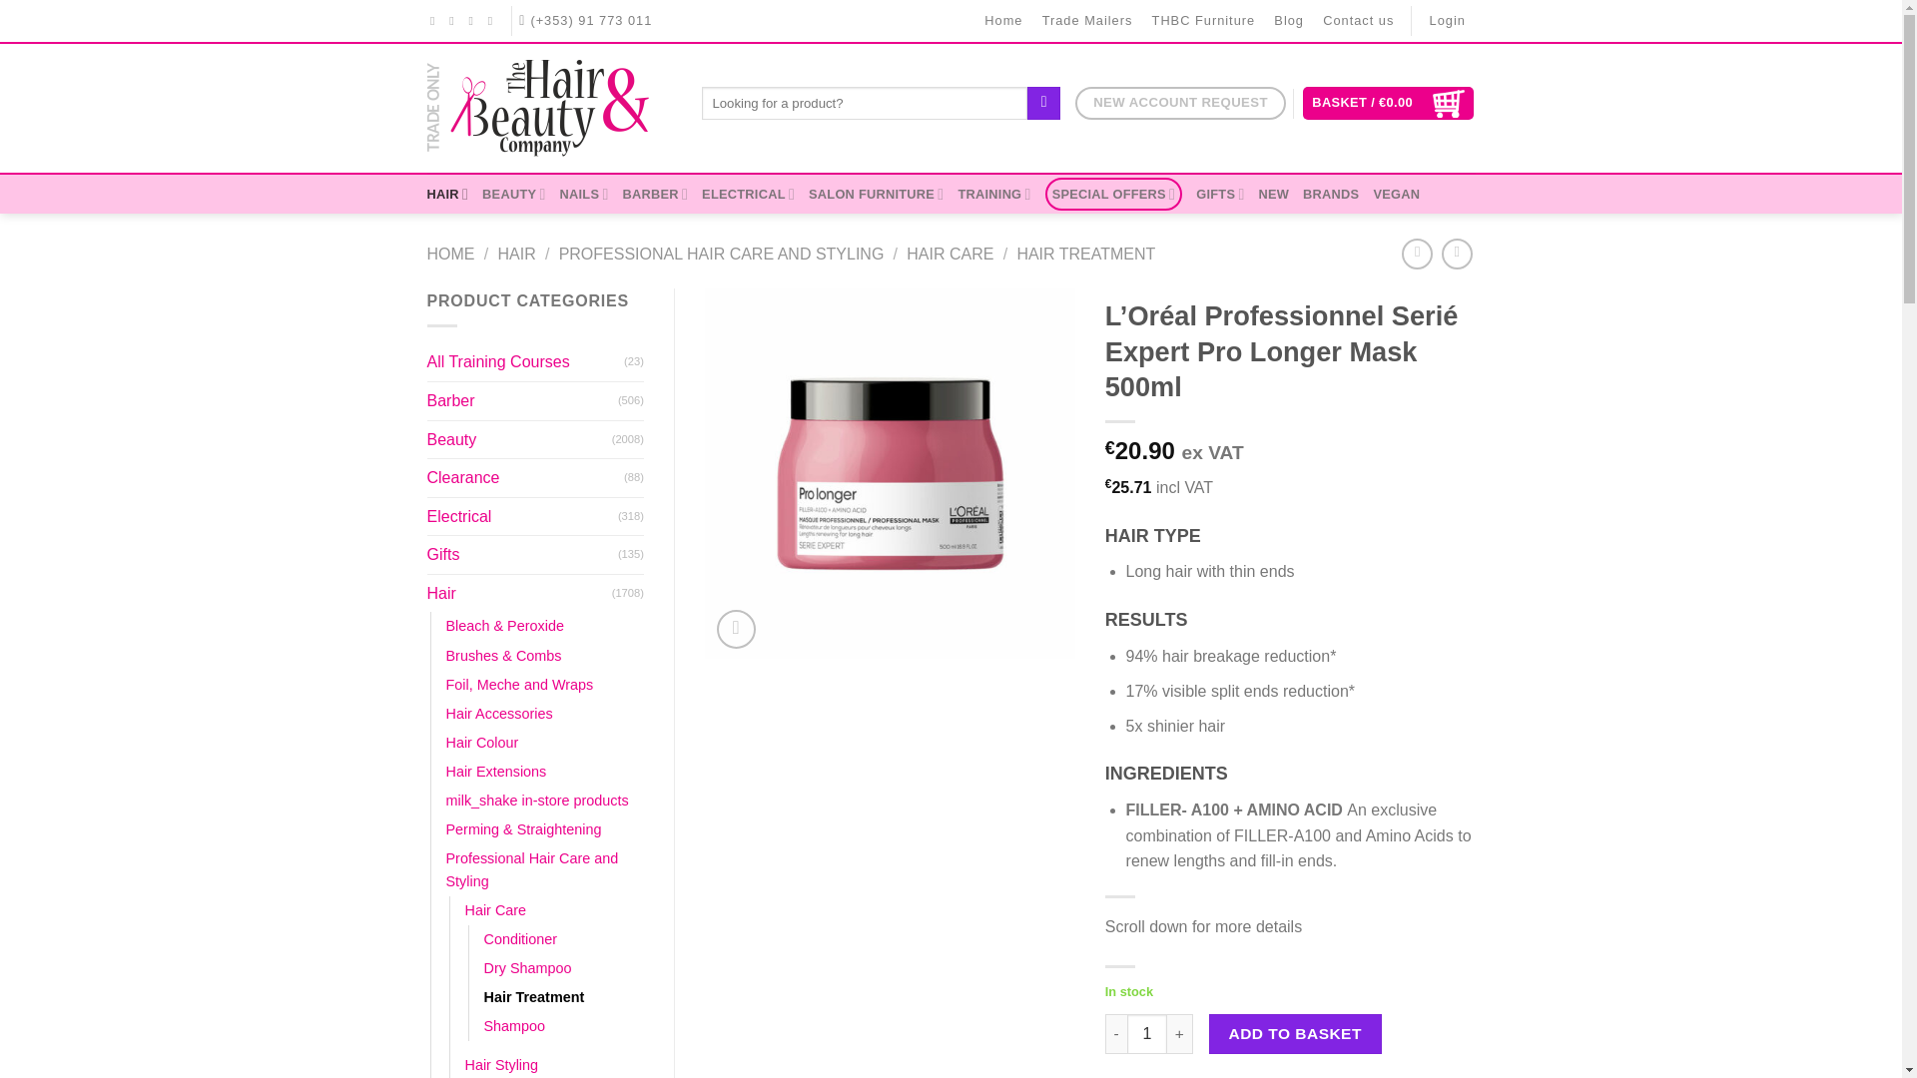 Image resolution: width=1917 pixels, height=1078 pixels. Describe the element at coordinates (1289, 21) in the screenshot. I see `Blog` at that location.